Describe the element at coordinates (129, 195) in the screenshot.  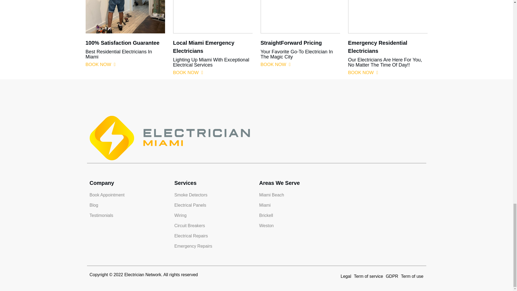
I see `Book Appointment` at that location.